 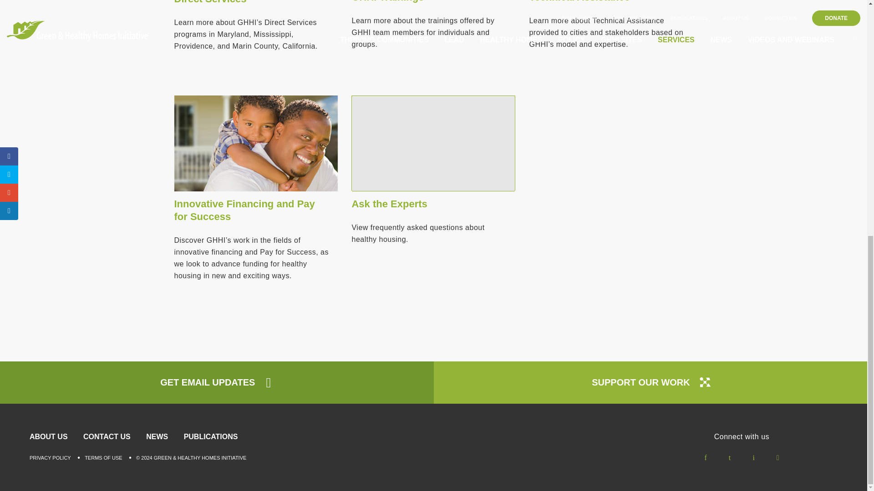 What do you see at coordinates (754, 457) in the screenshot?
I see `LinkedIn` at bounding box center [754, 457].